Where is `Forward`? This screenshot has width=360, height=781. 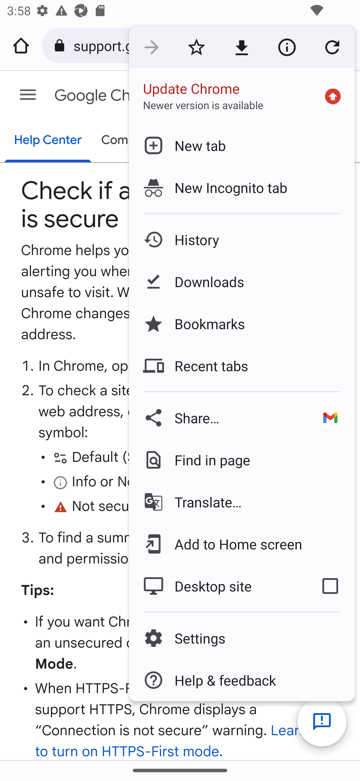
Forward is located at coordinates (151, 48).